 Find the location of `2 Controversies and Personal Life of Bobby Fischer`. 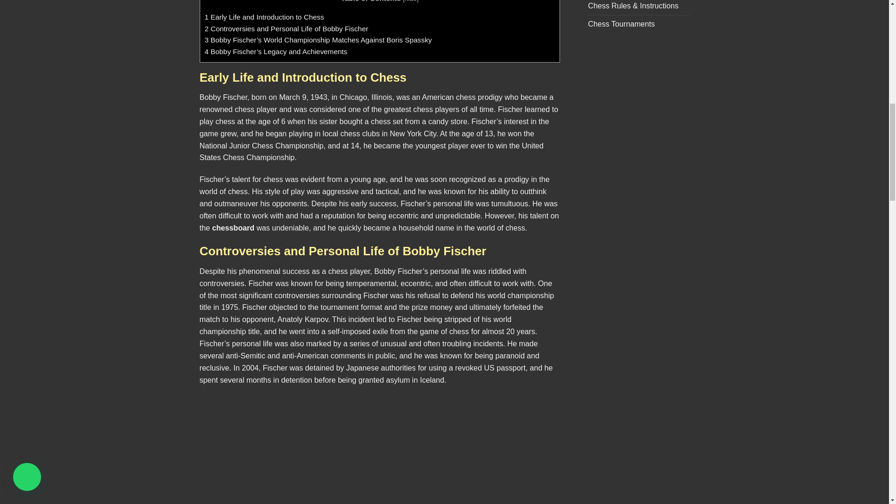

2 Controversies and Personal Life of Bobby Fischer is located at coordinates (286, 28).